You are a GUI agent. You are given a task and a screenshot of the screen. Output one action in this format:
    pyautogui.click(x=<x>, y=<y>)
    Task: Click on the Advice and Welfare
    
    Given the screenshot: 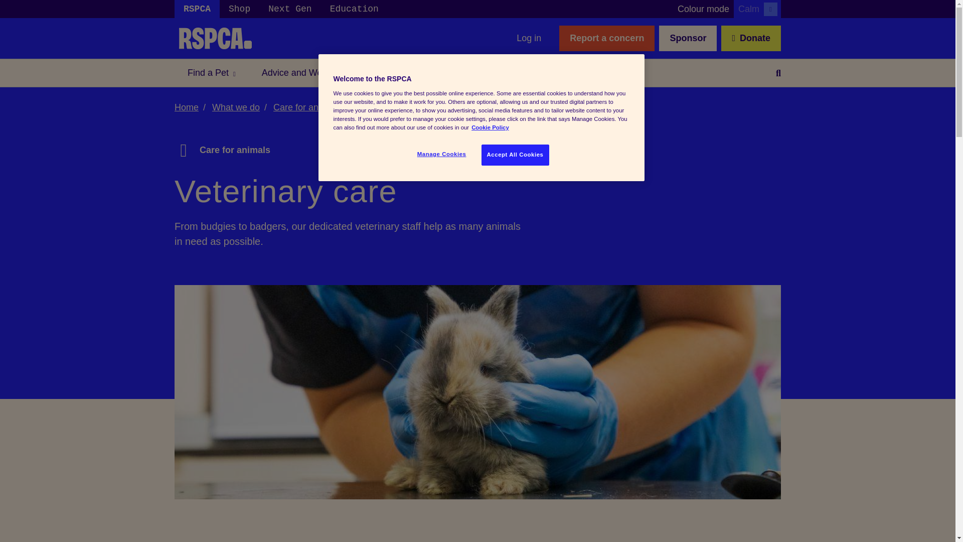 What is the action you would take?
    pyautogui.click(x=304, y=72)
    